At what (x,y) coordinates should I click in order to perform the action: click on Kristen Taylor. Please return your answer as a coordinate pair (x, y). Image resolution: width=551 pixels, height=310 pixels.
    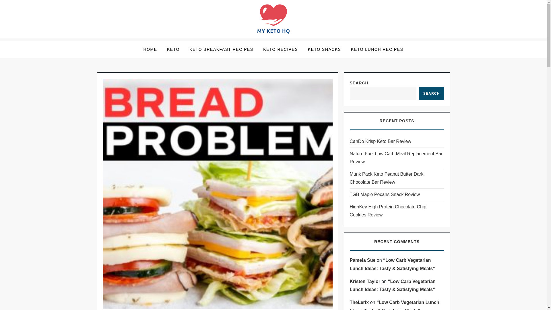
    Looking at the image, I should click on (364, 281).